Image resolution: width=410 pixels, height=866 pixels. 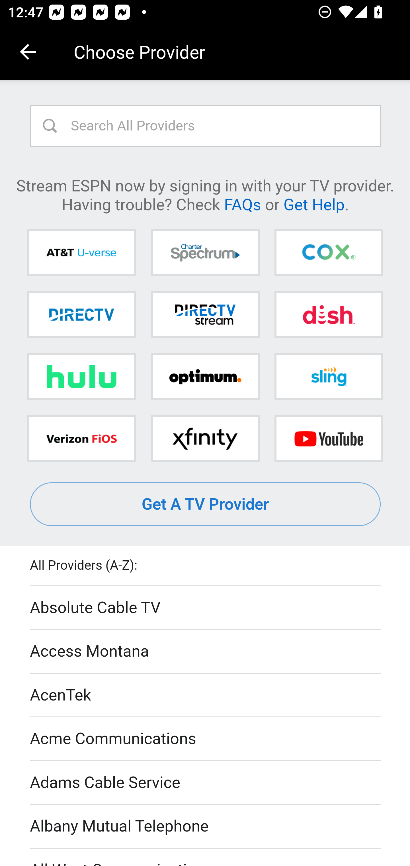 What do you see at coordinates (205, 439) in the screenshot?
I see `Xfinity` at bounding box center [205, 439].